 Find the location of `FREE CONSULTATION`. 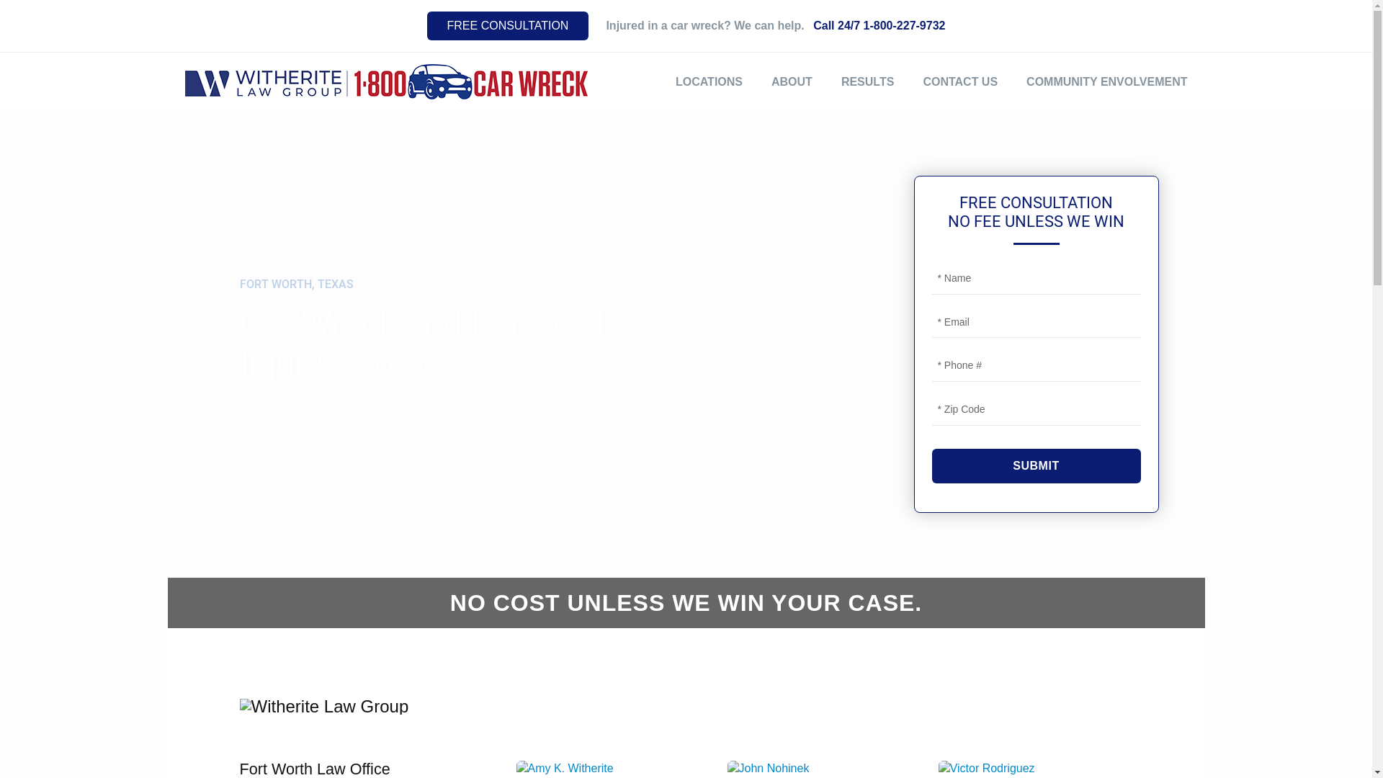

FREE CONSULTATION is located at coordinates (509, 26).